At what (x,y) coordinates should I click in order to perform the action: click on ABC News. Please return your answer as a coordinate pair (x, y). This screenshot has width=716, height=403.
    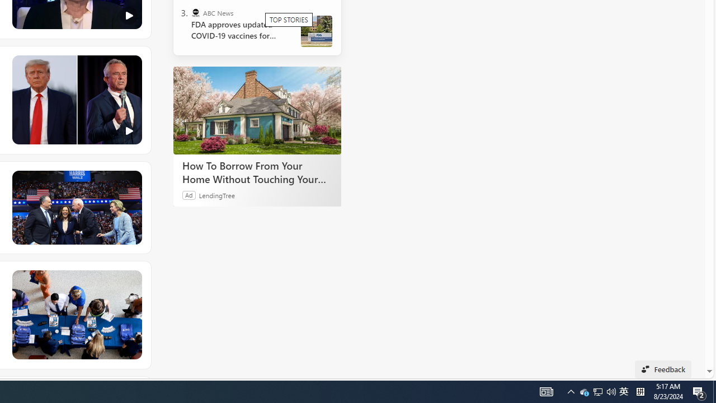
    Looking at the image, I should click on (196, 12).